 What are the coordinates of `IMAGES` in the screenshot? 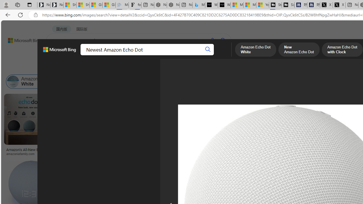 It's located at (78, 55).